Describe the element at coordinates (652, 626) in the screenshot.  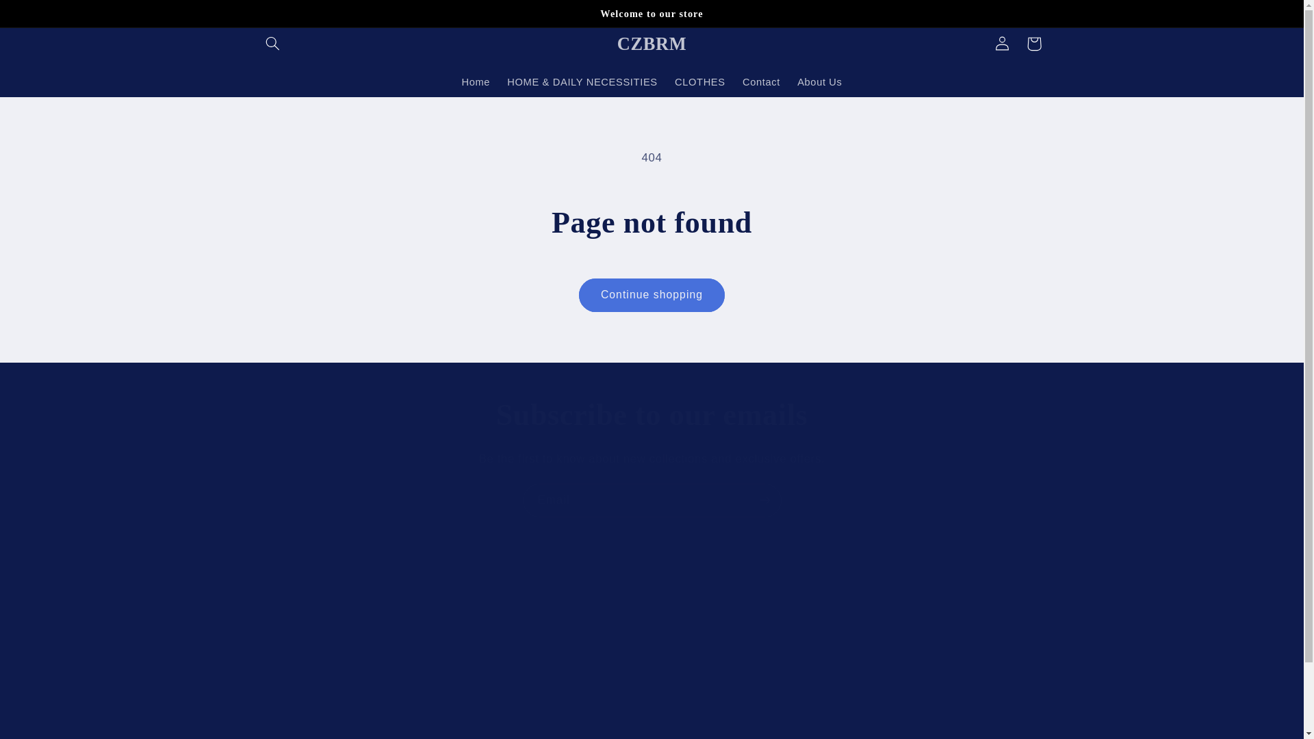
I see `CLOTHES` at that location.